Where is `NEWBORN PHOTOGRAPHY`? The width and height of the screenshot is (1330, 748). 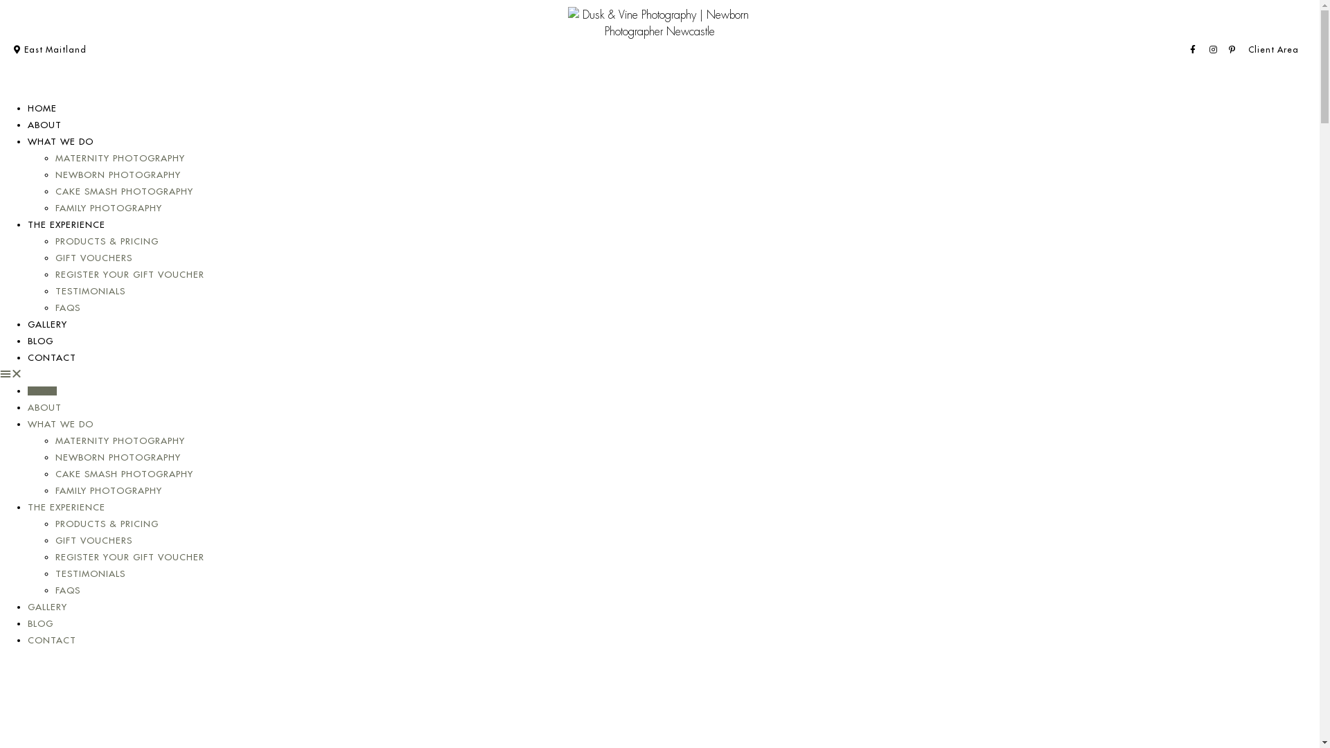
NEWBORN PHOTOGRAPHY is located at coordinates (118, 457).